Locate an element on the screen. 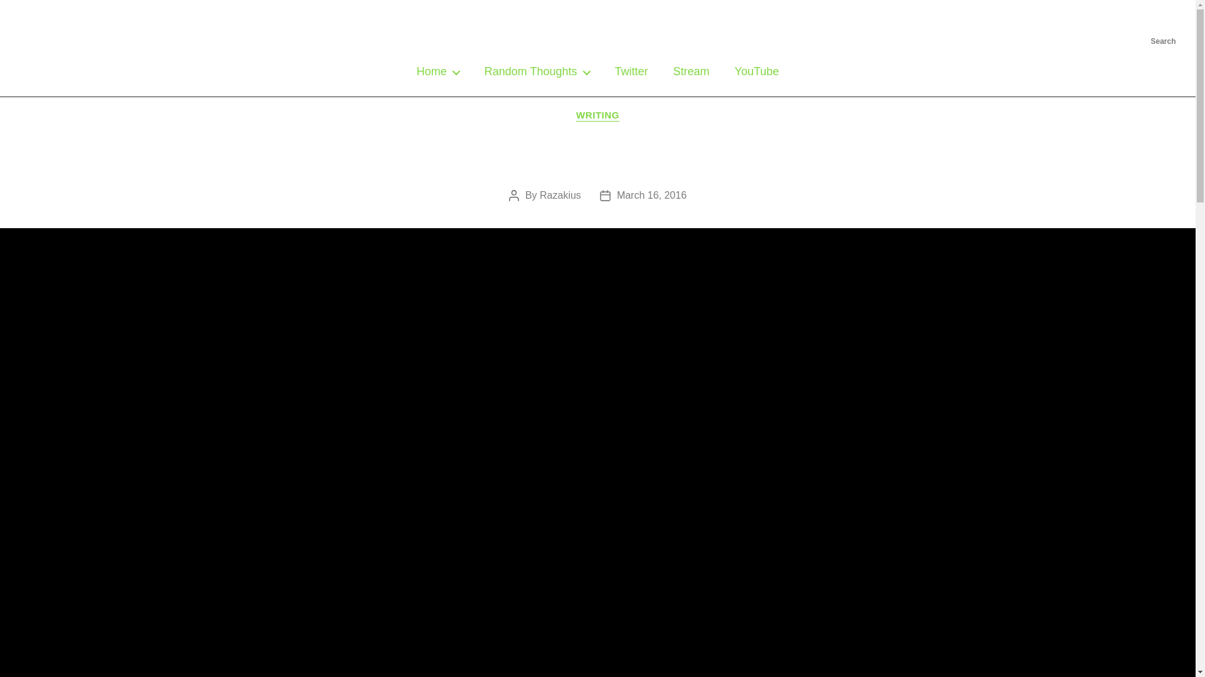 This screenshot has height=677, width=1205. Home is located at coordinates (438, 71).